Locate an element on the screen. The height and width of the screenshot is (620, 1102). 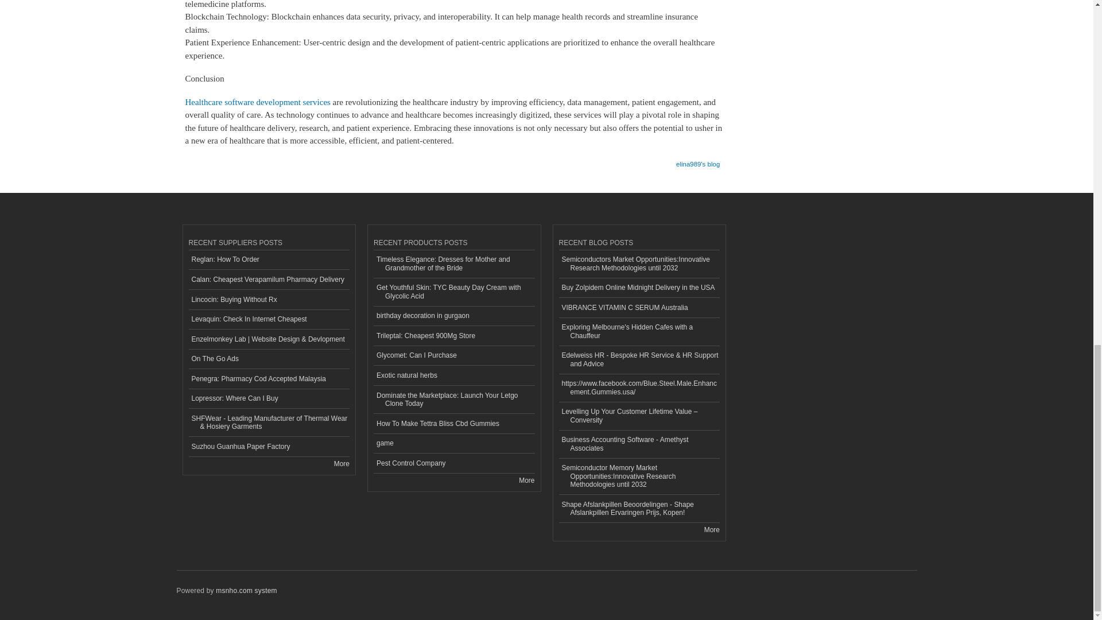
Lincocin: Buying Without Rx is located at coordinates (269, 300).